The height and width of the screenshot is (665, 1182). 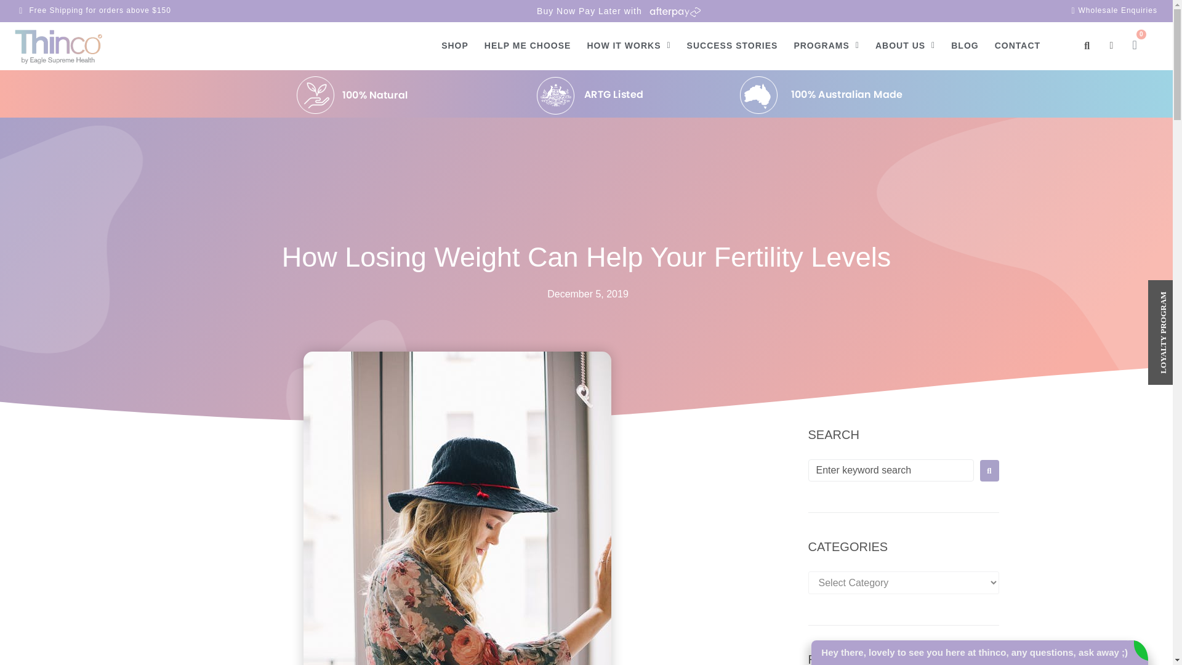 What do you see at coordinates (905, 46) in the screenshot?
I see `ABOUT US` at bounding box center [905, 46].